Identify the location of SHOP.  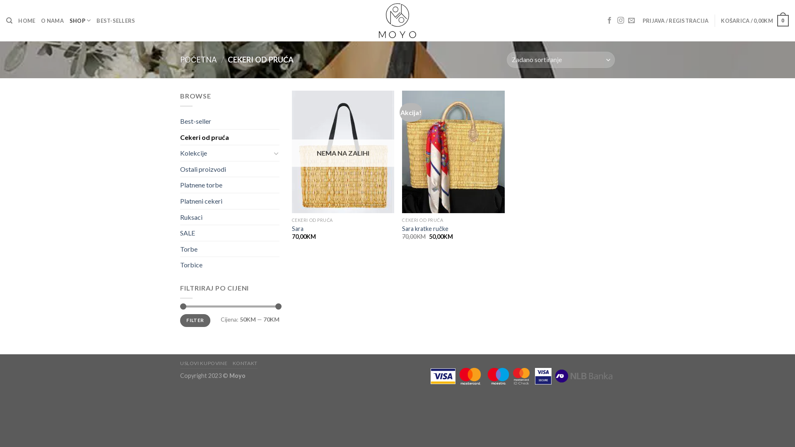
(80, 21).